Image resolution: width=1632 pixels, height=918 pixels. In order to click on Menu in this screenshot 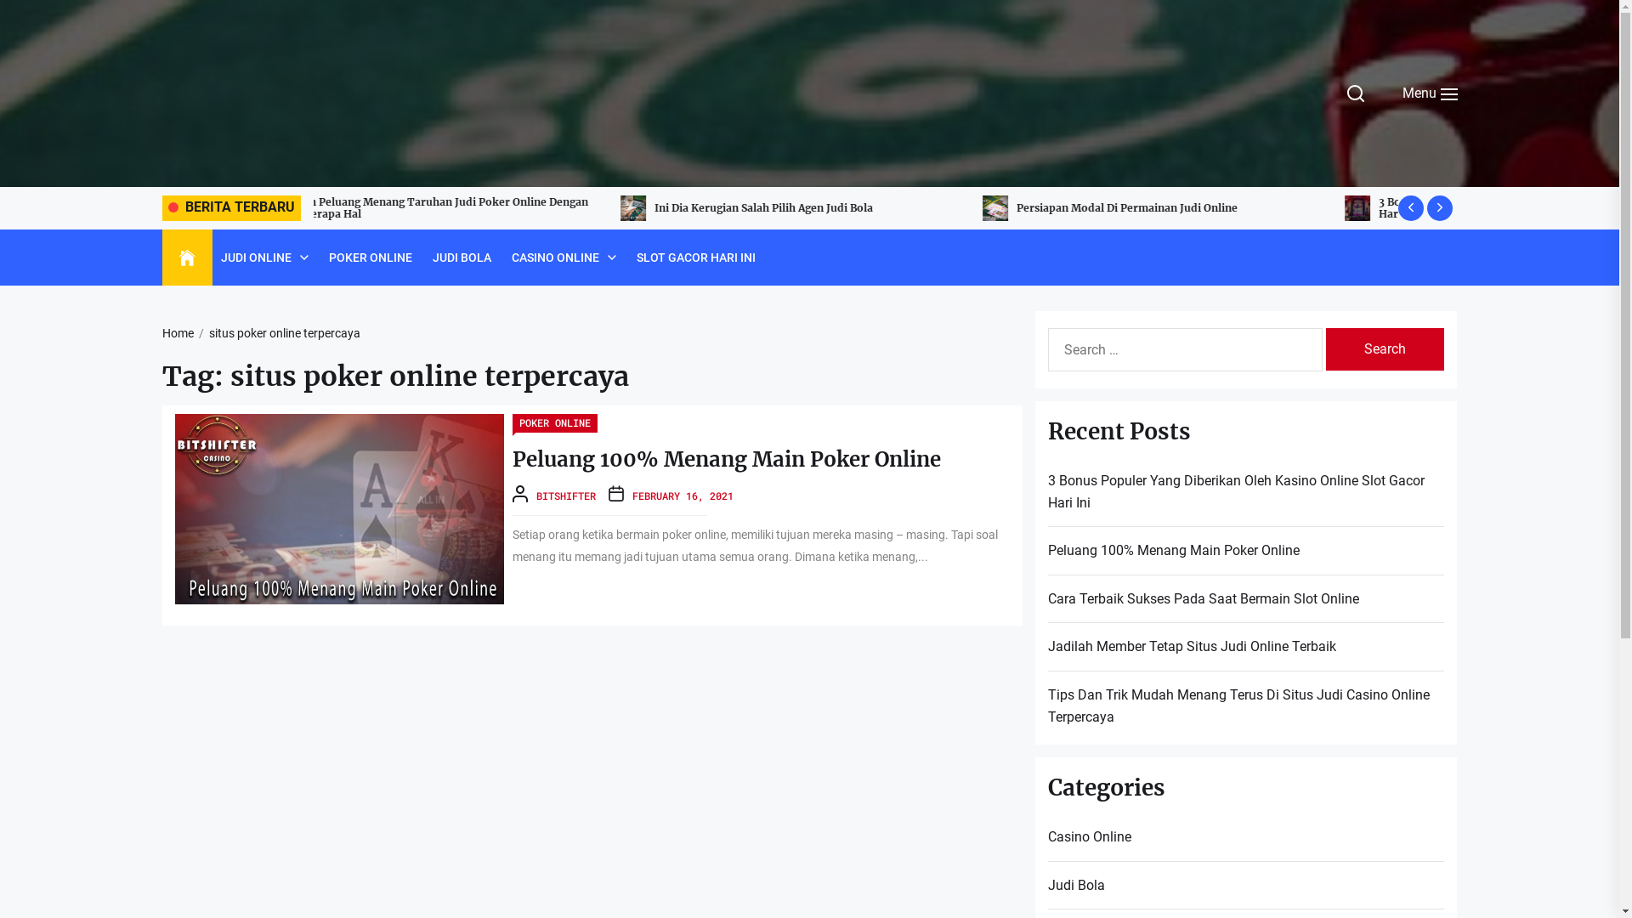, I will do `click(1427, 93)`.